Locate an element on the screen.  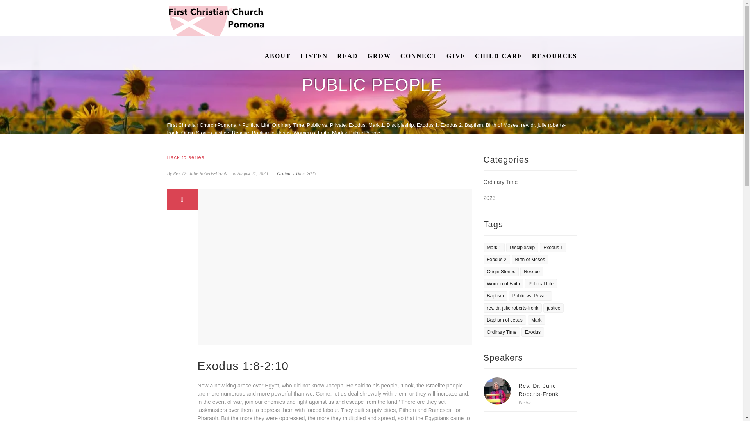
Go to the rev. dr. julie roberts-fronk Sermon Tags archives. is located at coordinates (366, 129).